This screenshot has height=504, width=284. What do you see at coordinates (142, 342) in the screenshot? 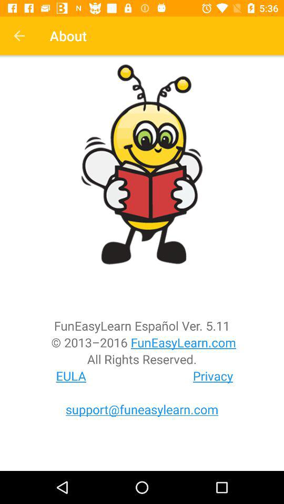
I see `swipe until 2013 2016 funeasylearn icon` at bounding box center [142, 342].